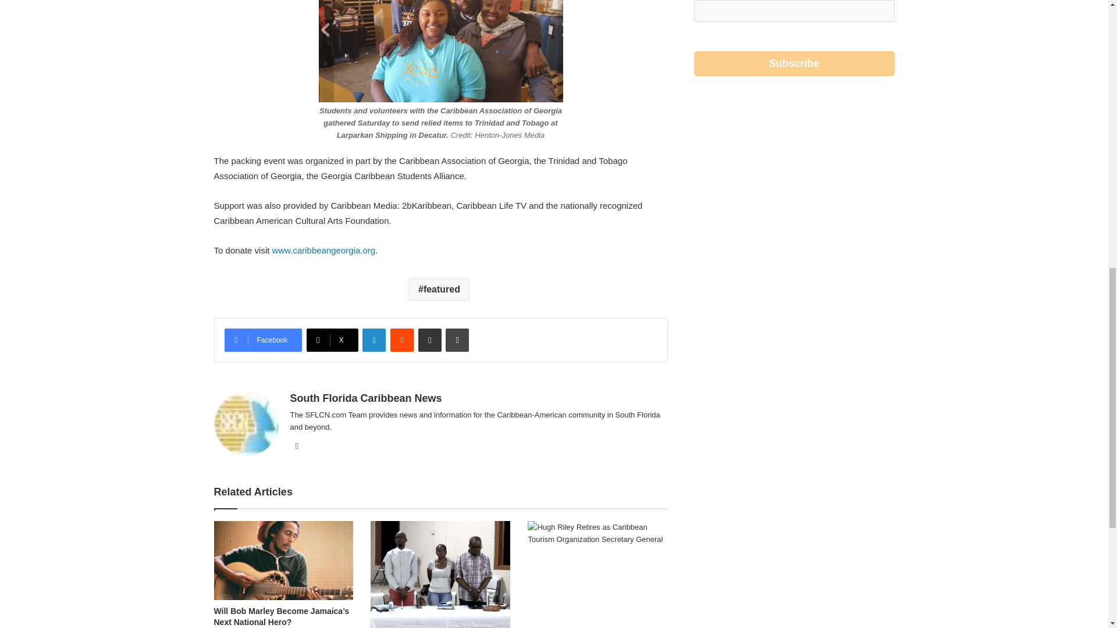 This screenshot has height=628, width=1117. What do you see at coordinates (373, 340) in the screenshot?
I see `LinkedIn` at bounding box center [373, 340].